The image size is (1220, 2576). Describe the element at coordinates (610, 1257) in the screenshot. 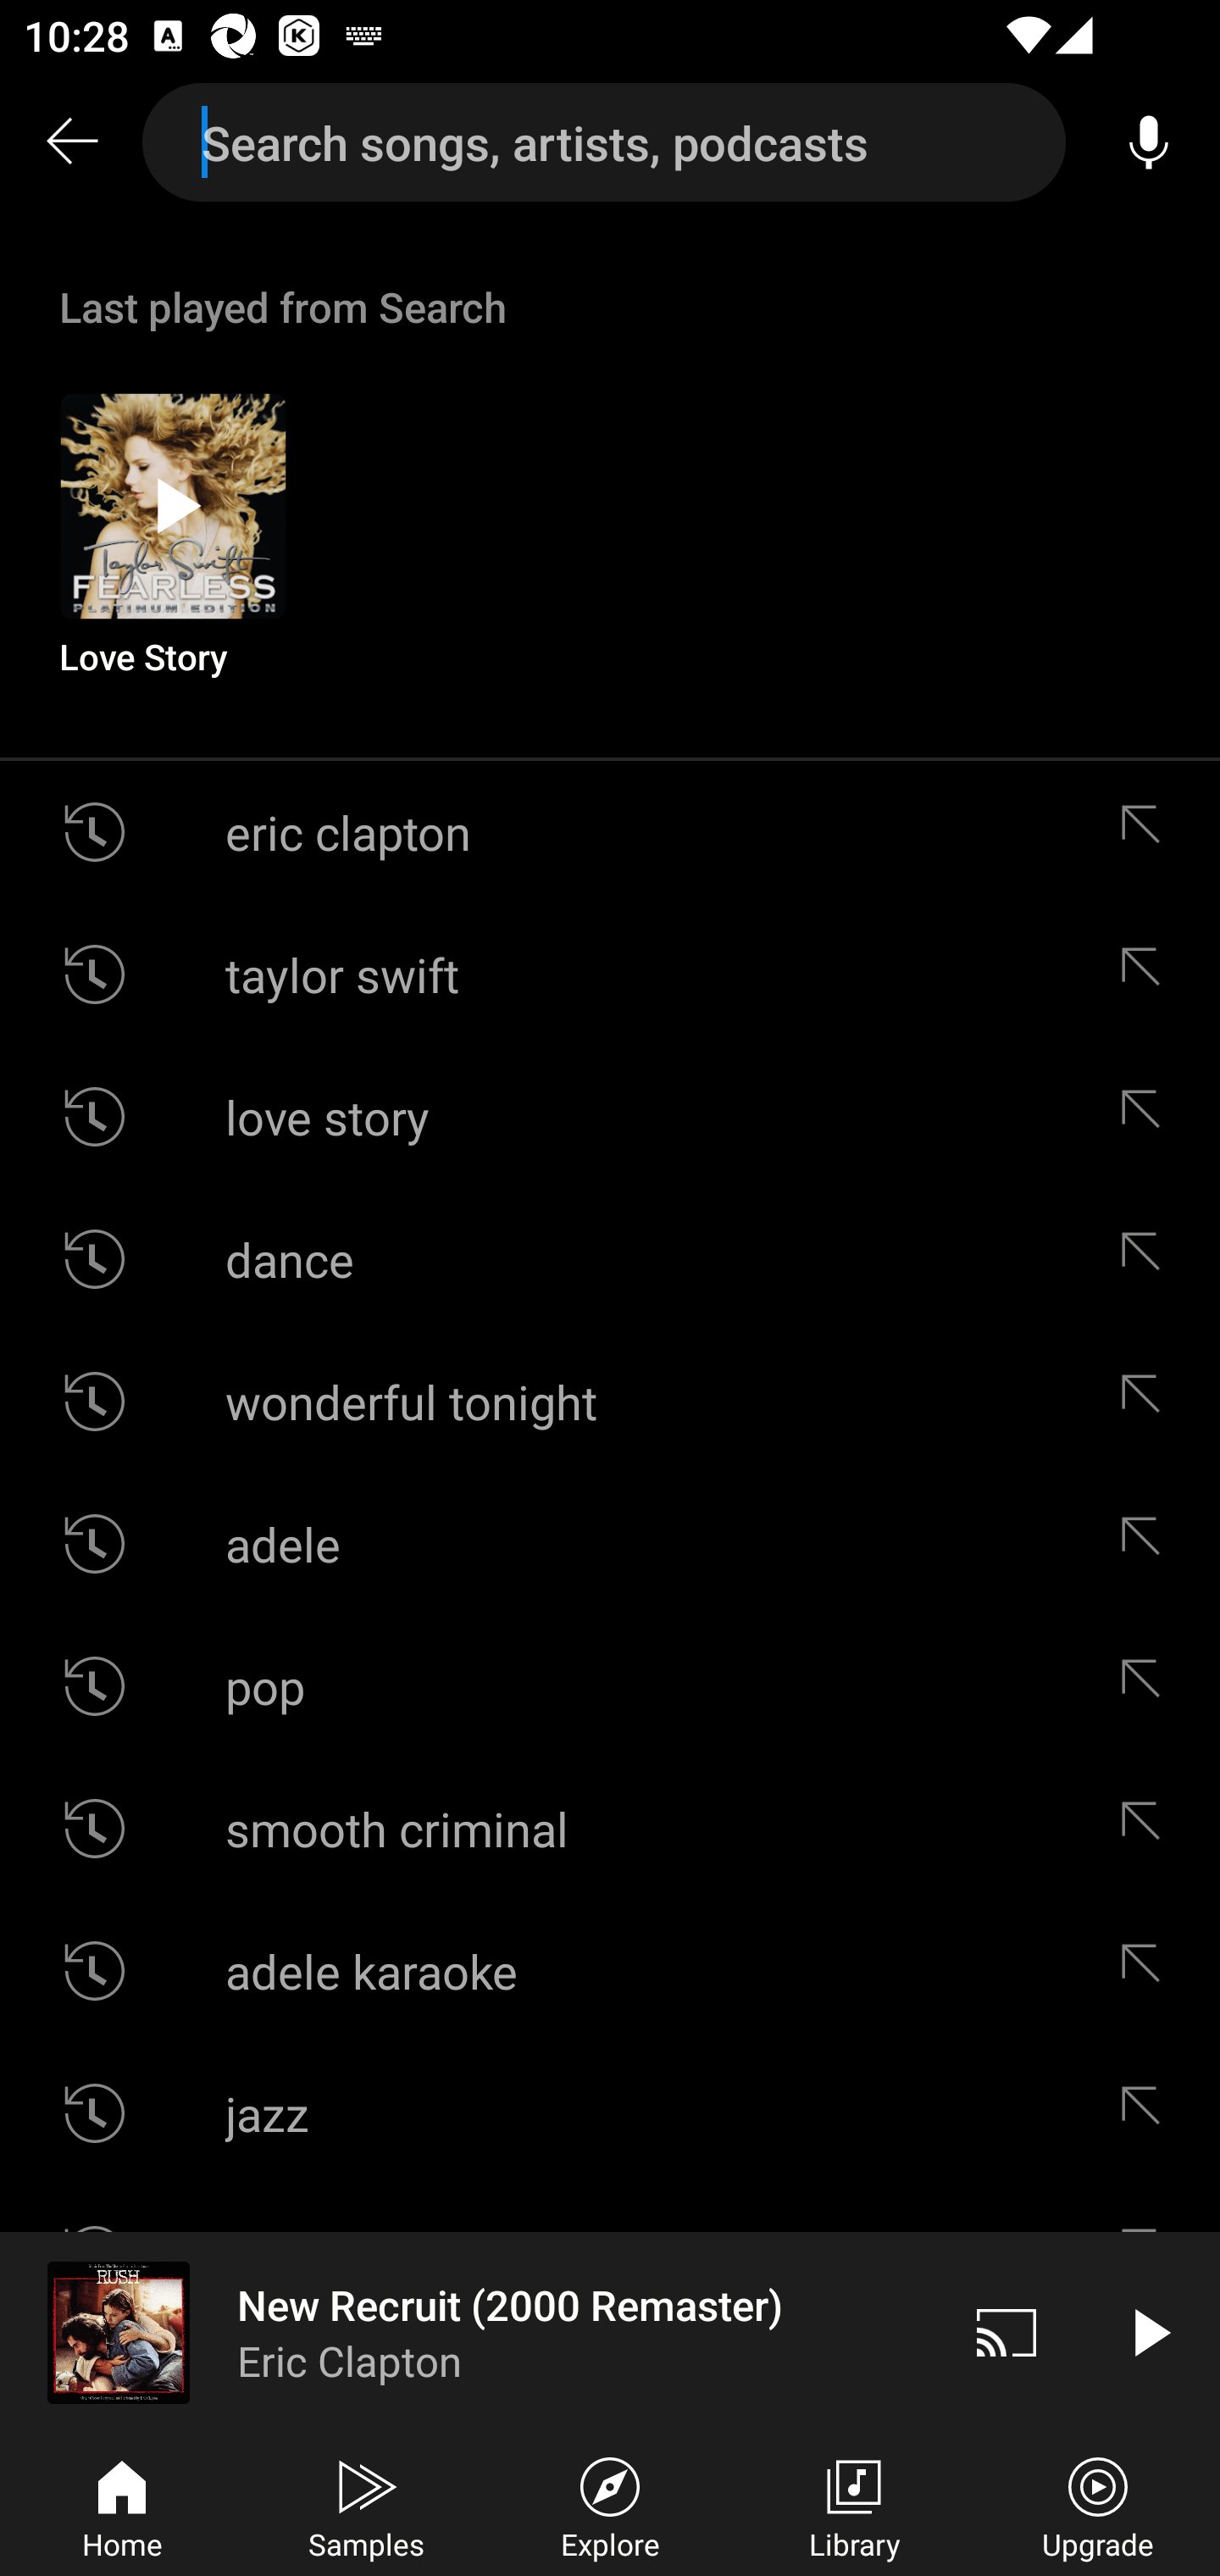

I see `dance Edit suggestion dance` at that location.